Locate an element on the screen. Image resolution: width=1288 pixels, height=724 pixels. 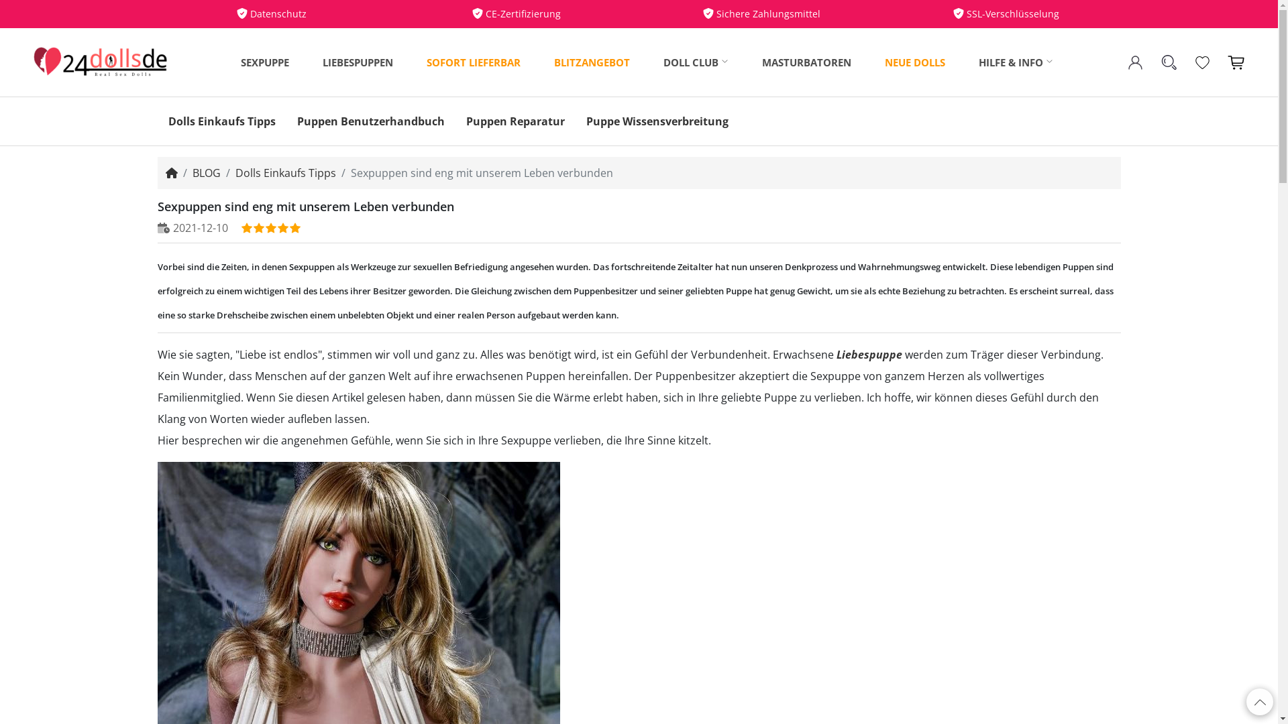
BLITZANGEBOT is located at coordinates (592, 62).